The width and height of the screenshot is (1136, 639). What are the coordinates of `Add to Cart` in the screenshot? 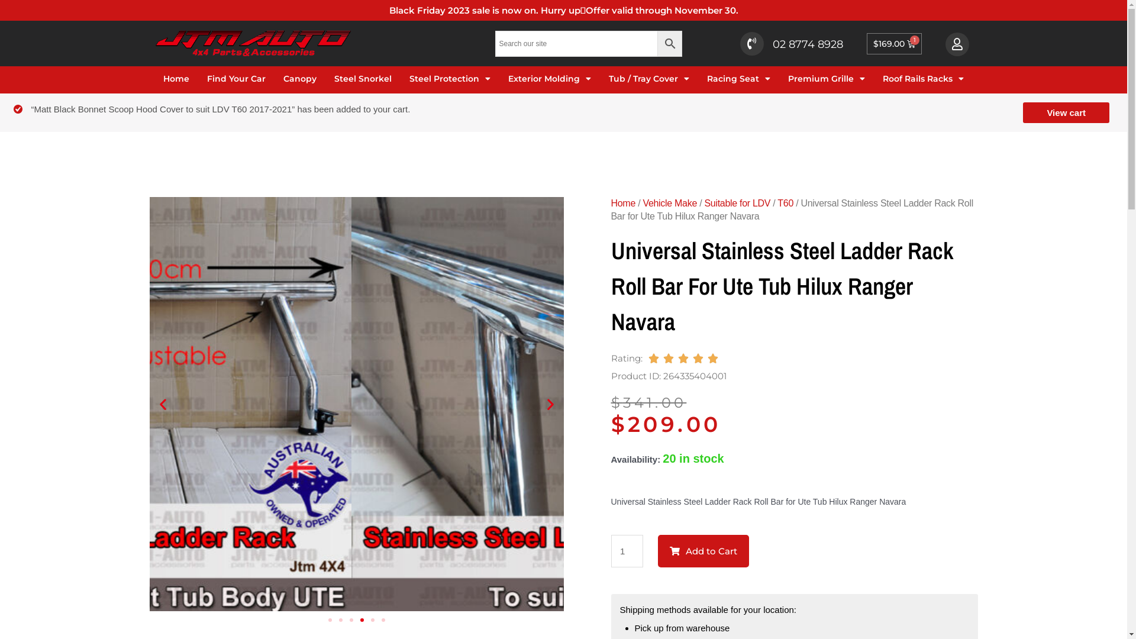 It's located at (703, 551).